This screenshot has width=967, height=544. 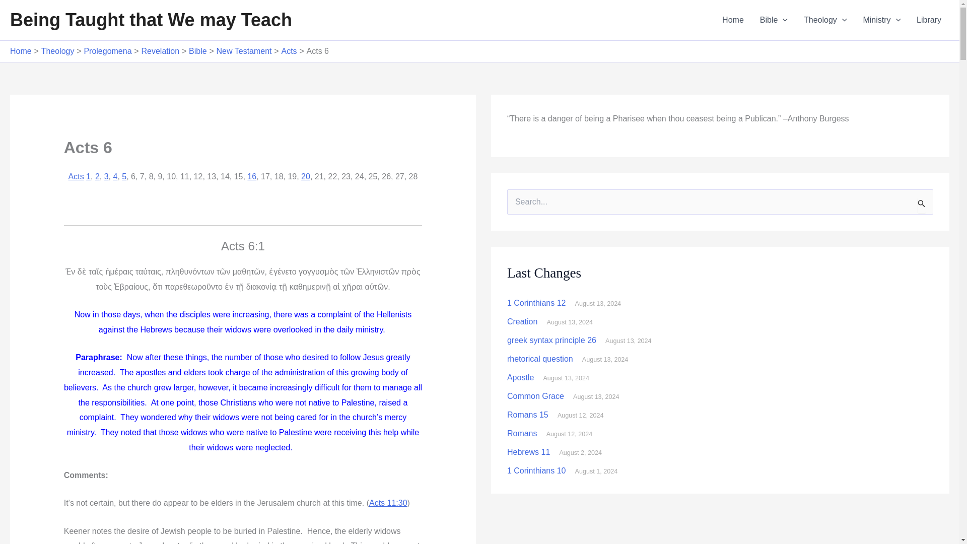 I want to click on Ministry, so click(x=881, y=20).